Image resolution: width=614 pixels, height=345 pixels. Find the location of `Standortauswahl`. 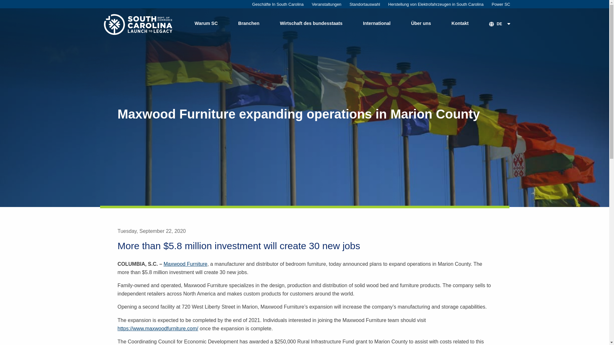

Standortauswahl is located at coordinates (365, 4).